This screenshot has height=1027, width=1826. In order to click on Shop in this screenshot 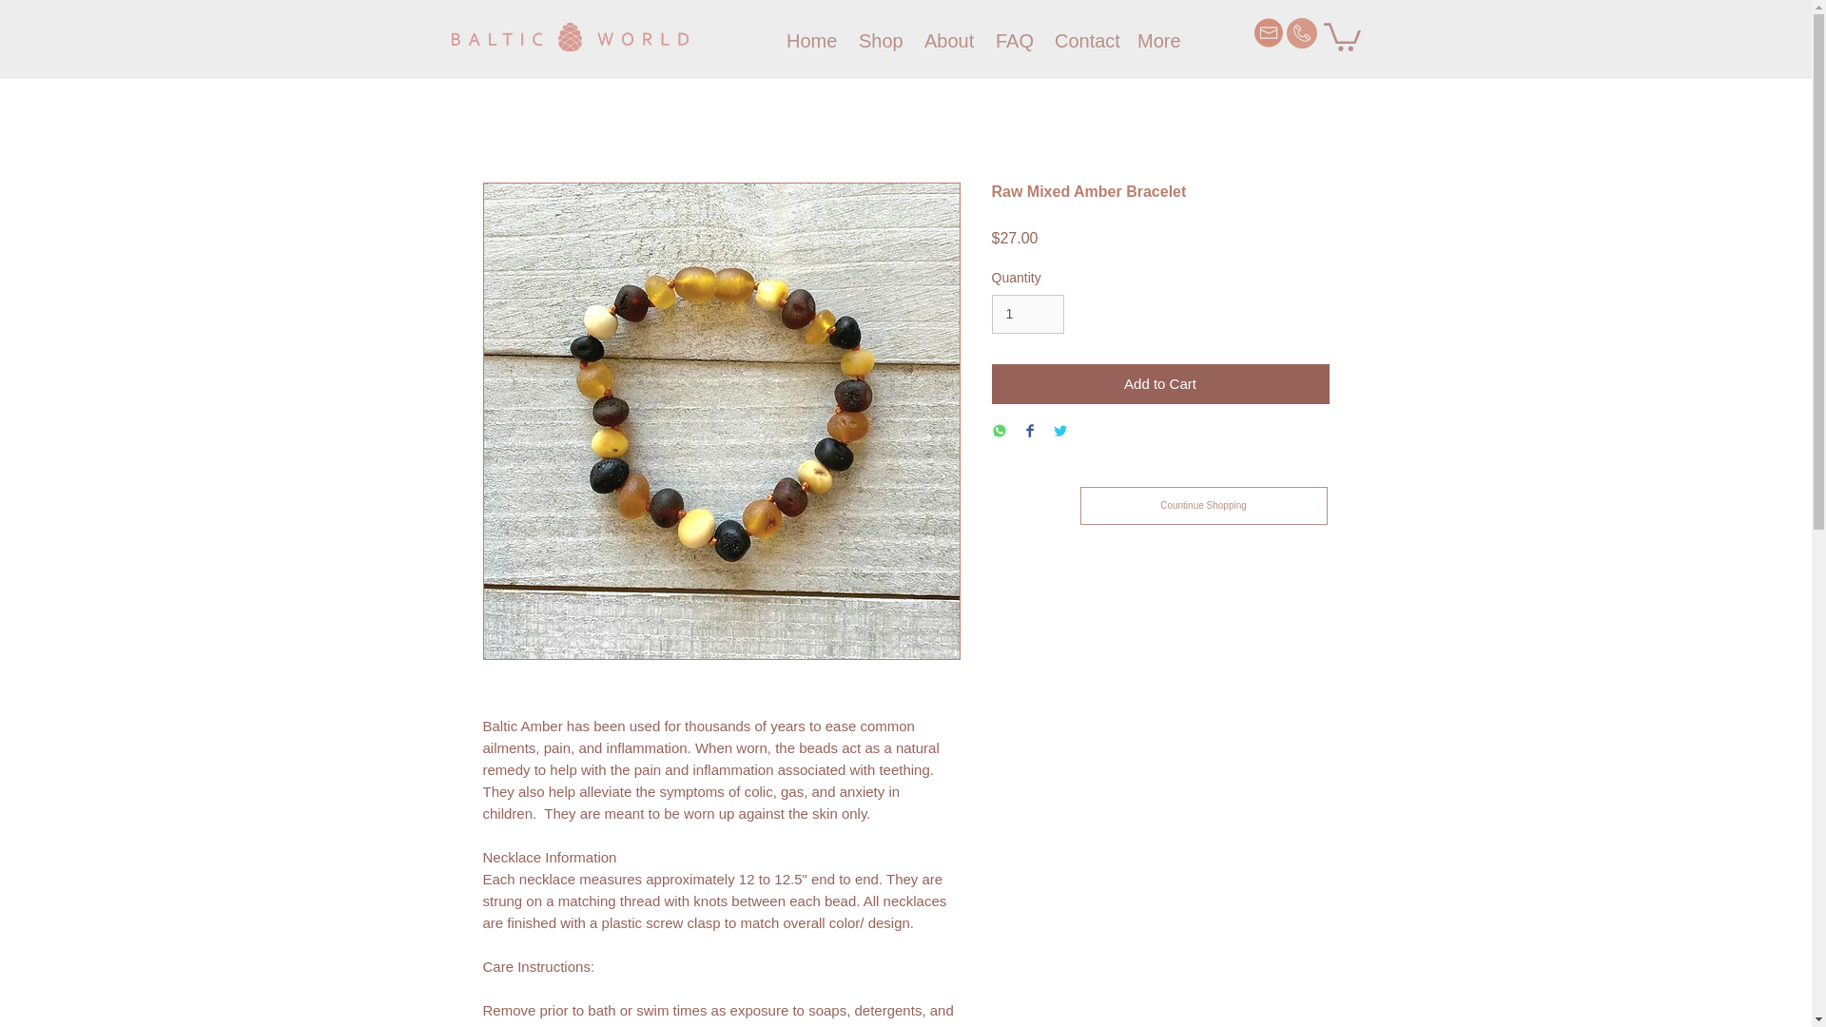, I will do `click(877, 41)`.